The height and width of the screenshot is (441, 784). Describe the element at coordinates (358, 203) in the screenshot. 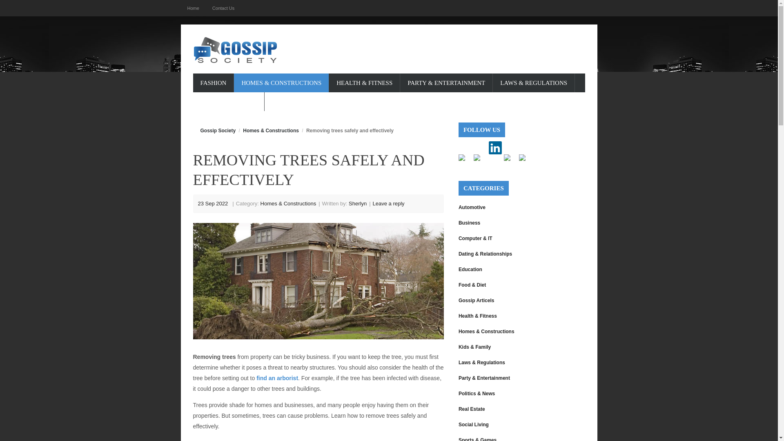

I see `Sherlyn` at that location.